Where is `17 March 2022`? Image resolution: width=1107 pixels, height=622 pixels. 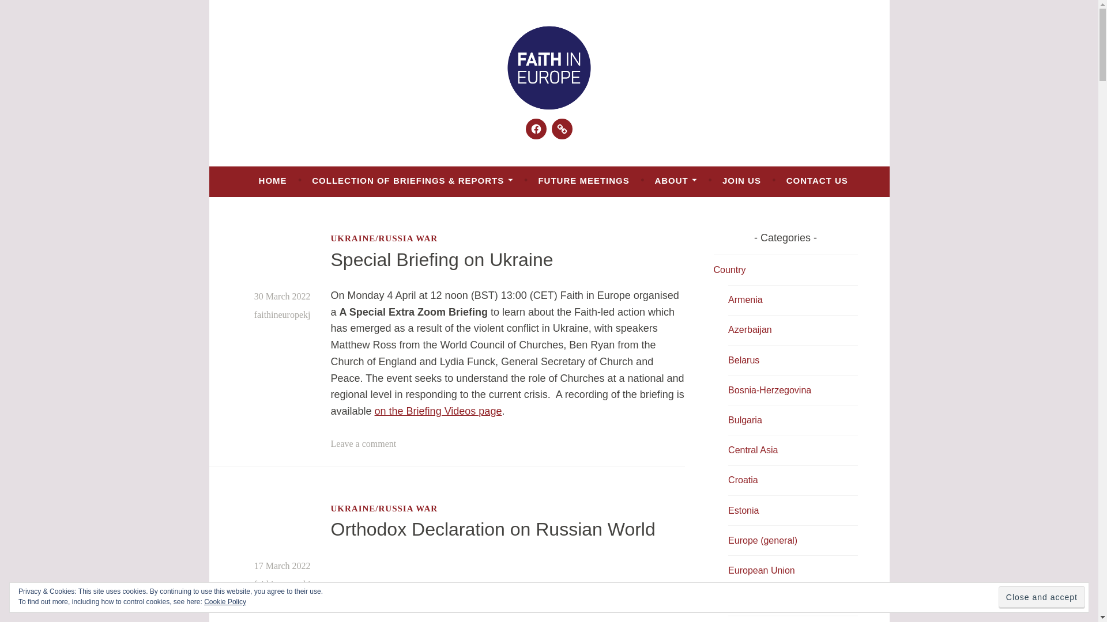
17 March 2022 is located at coordinates (283, 566).